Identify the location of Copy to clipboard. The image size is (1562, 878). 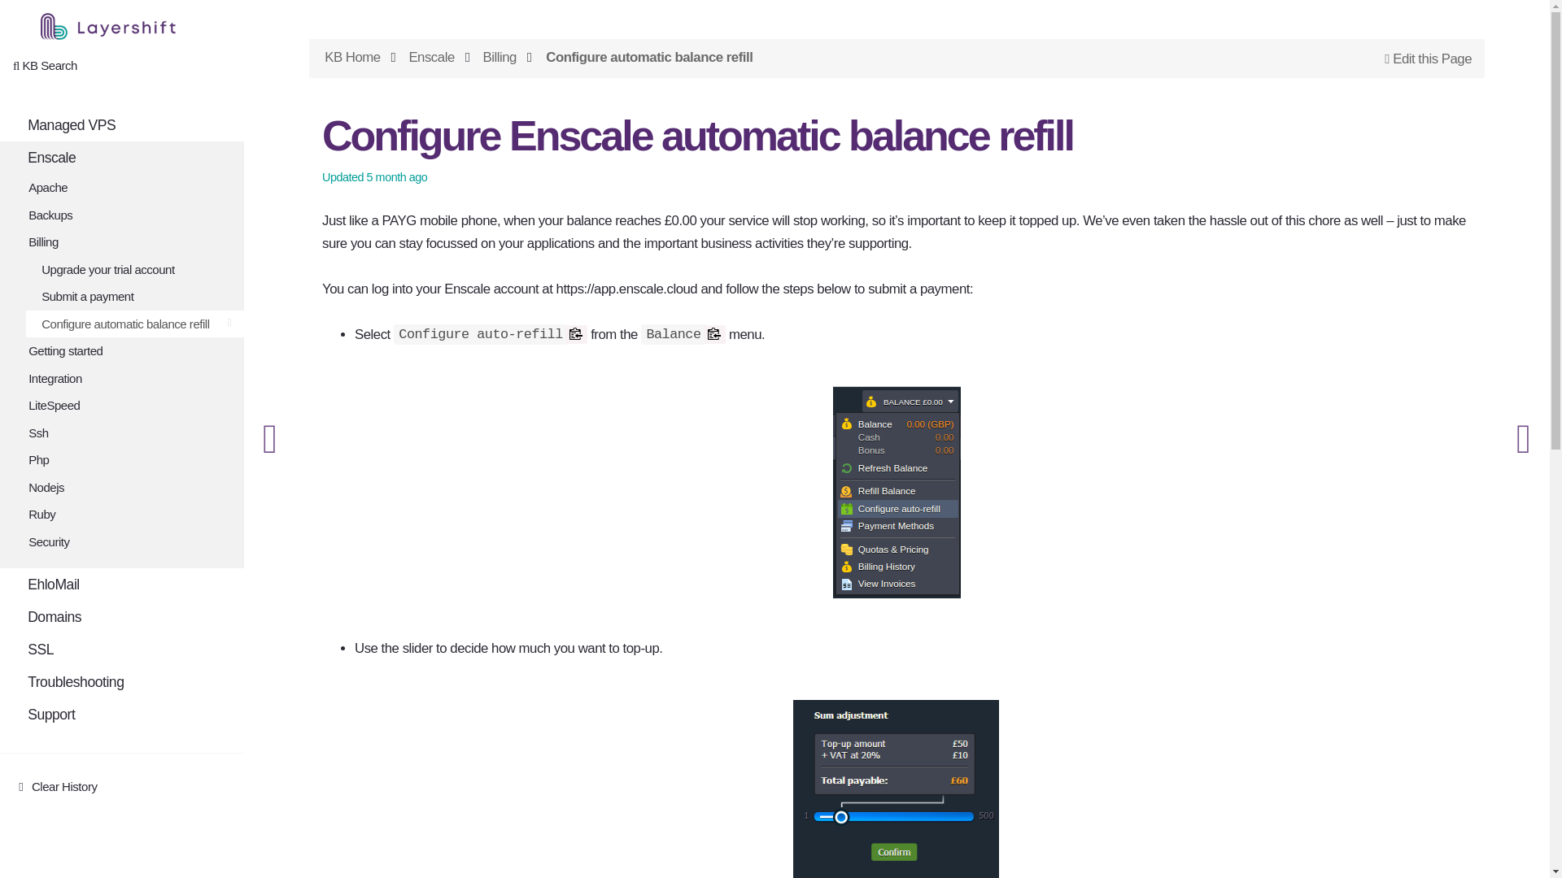
(576, 334).